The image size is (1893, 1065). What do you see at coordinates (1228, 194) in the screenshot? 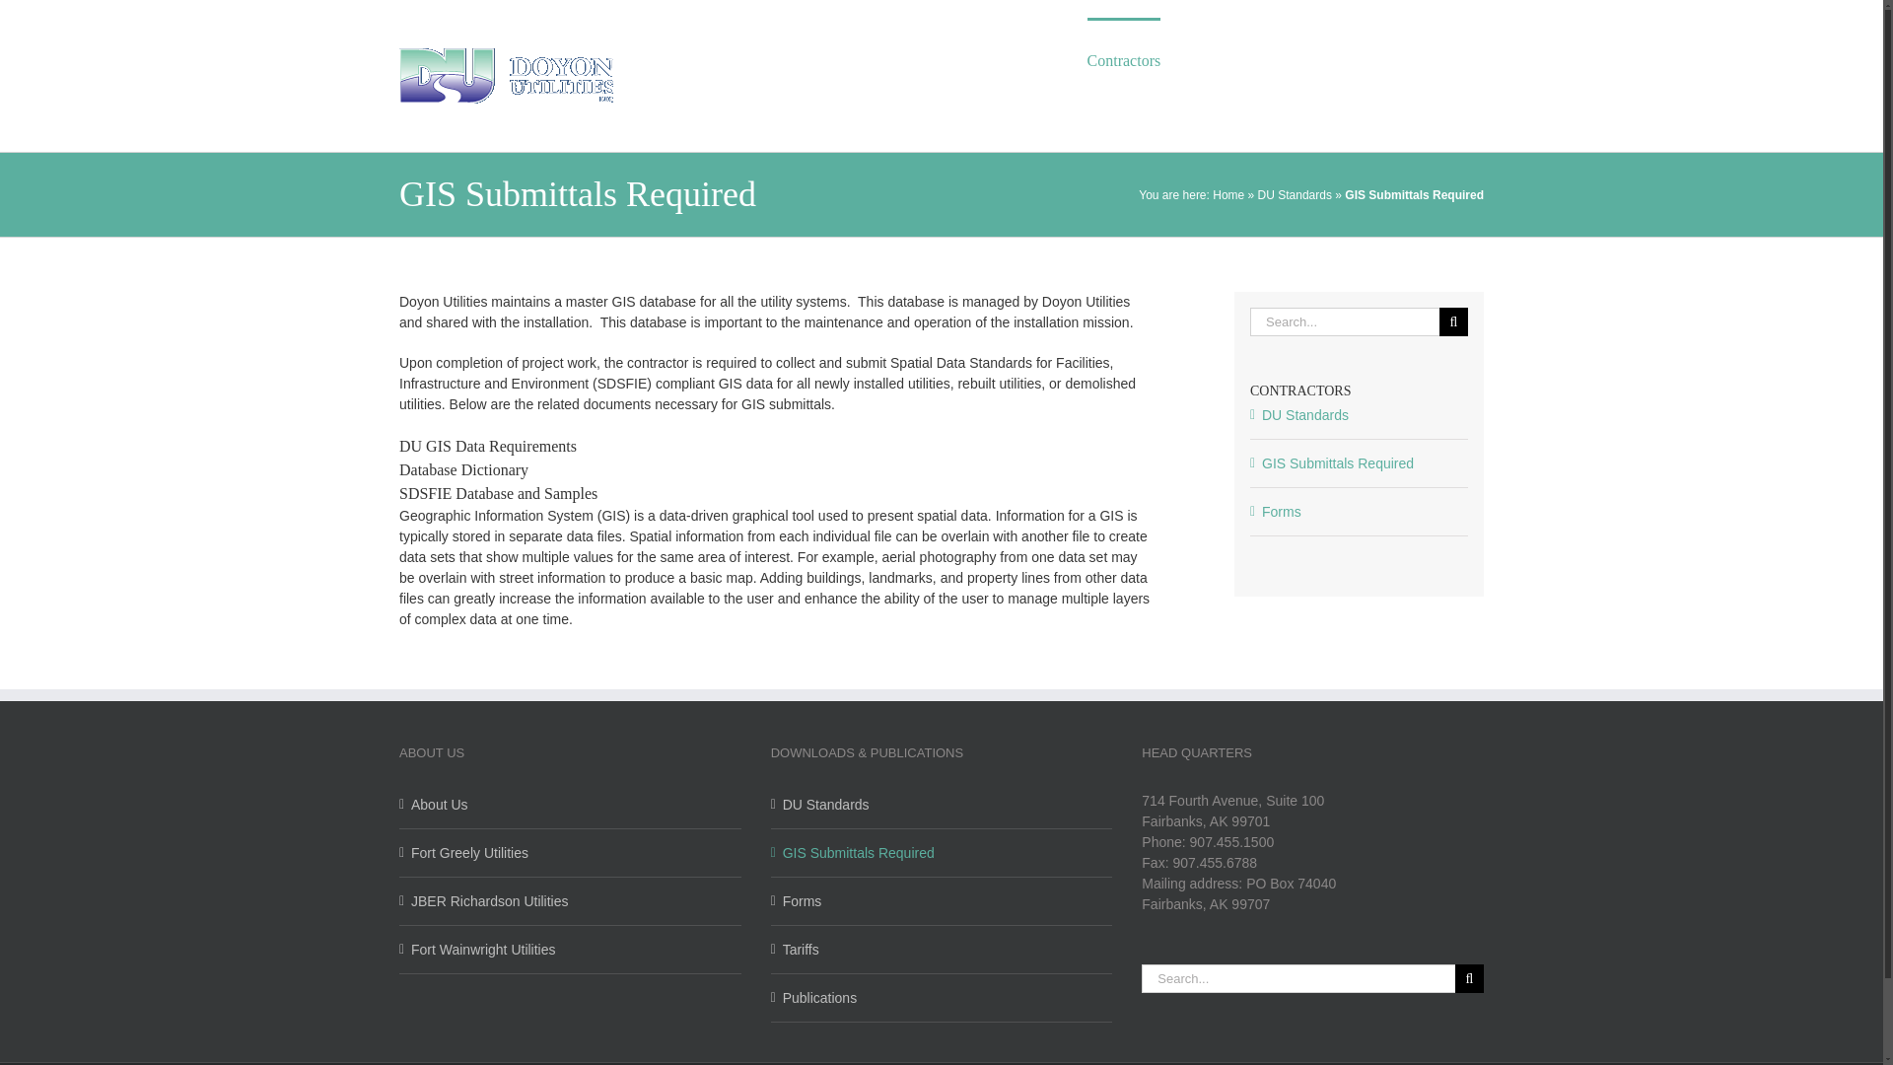
I see `Home` at bounding box center [1228, 194].